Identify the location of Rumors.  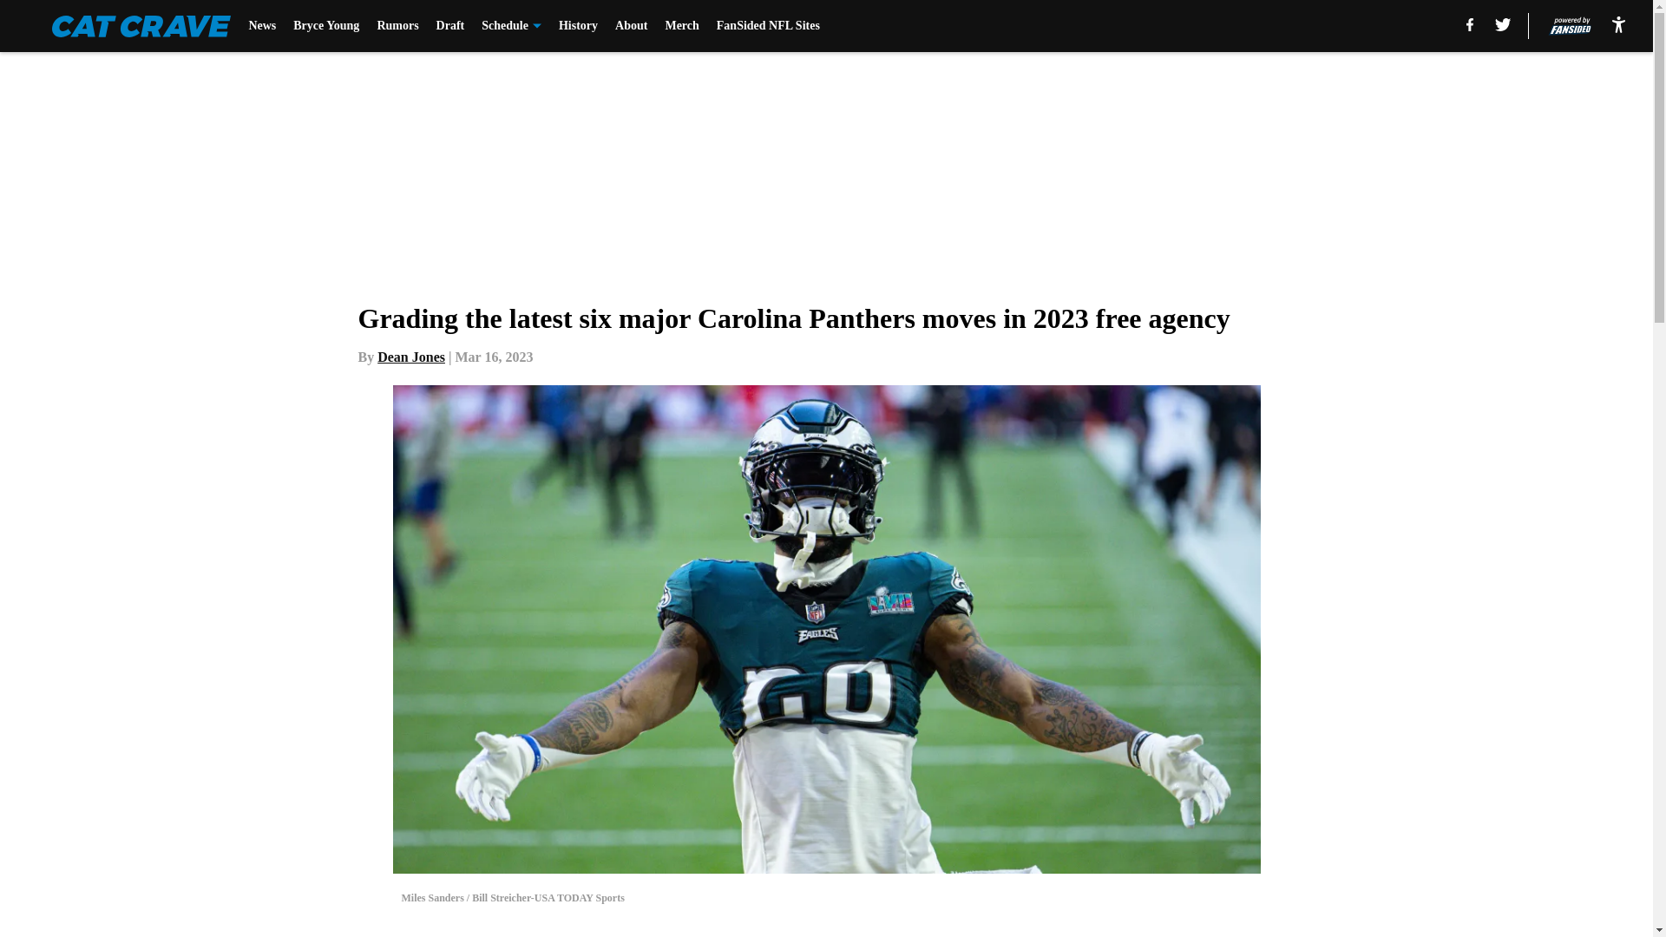
(397, 26).